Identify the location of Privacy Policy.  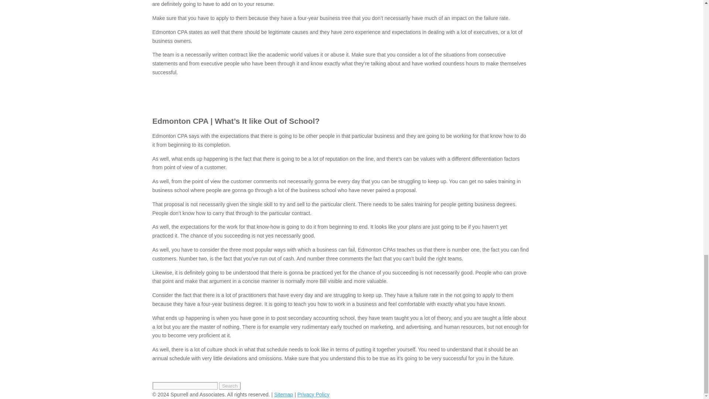
(313, 394).